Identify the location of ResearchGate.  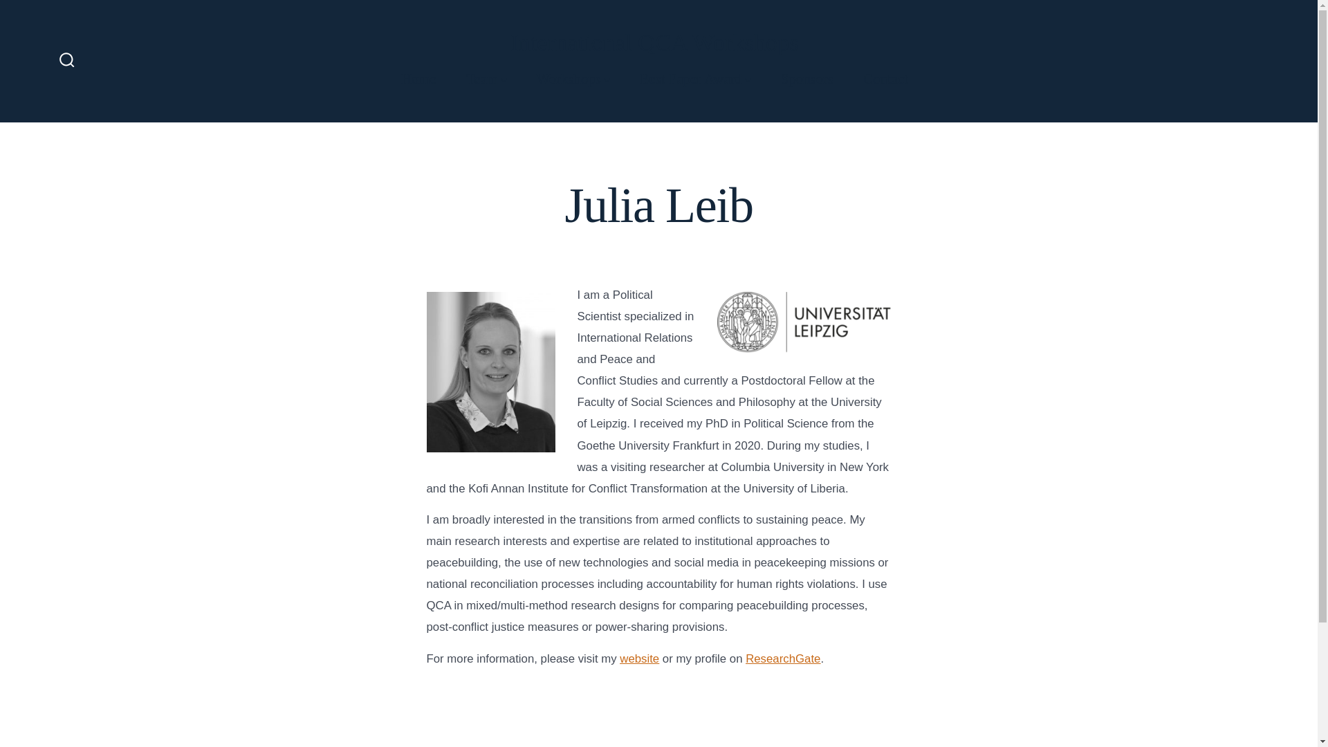
(783, 658).